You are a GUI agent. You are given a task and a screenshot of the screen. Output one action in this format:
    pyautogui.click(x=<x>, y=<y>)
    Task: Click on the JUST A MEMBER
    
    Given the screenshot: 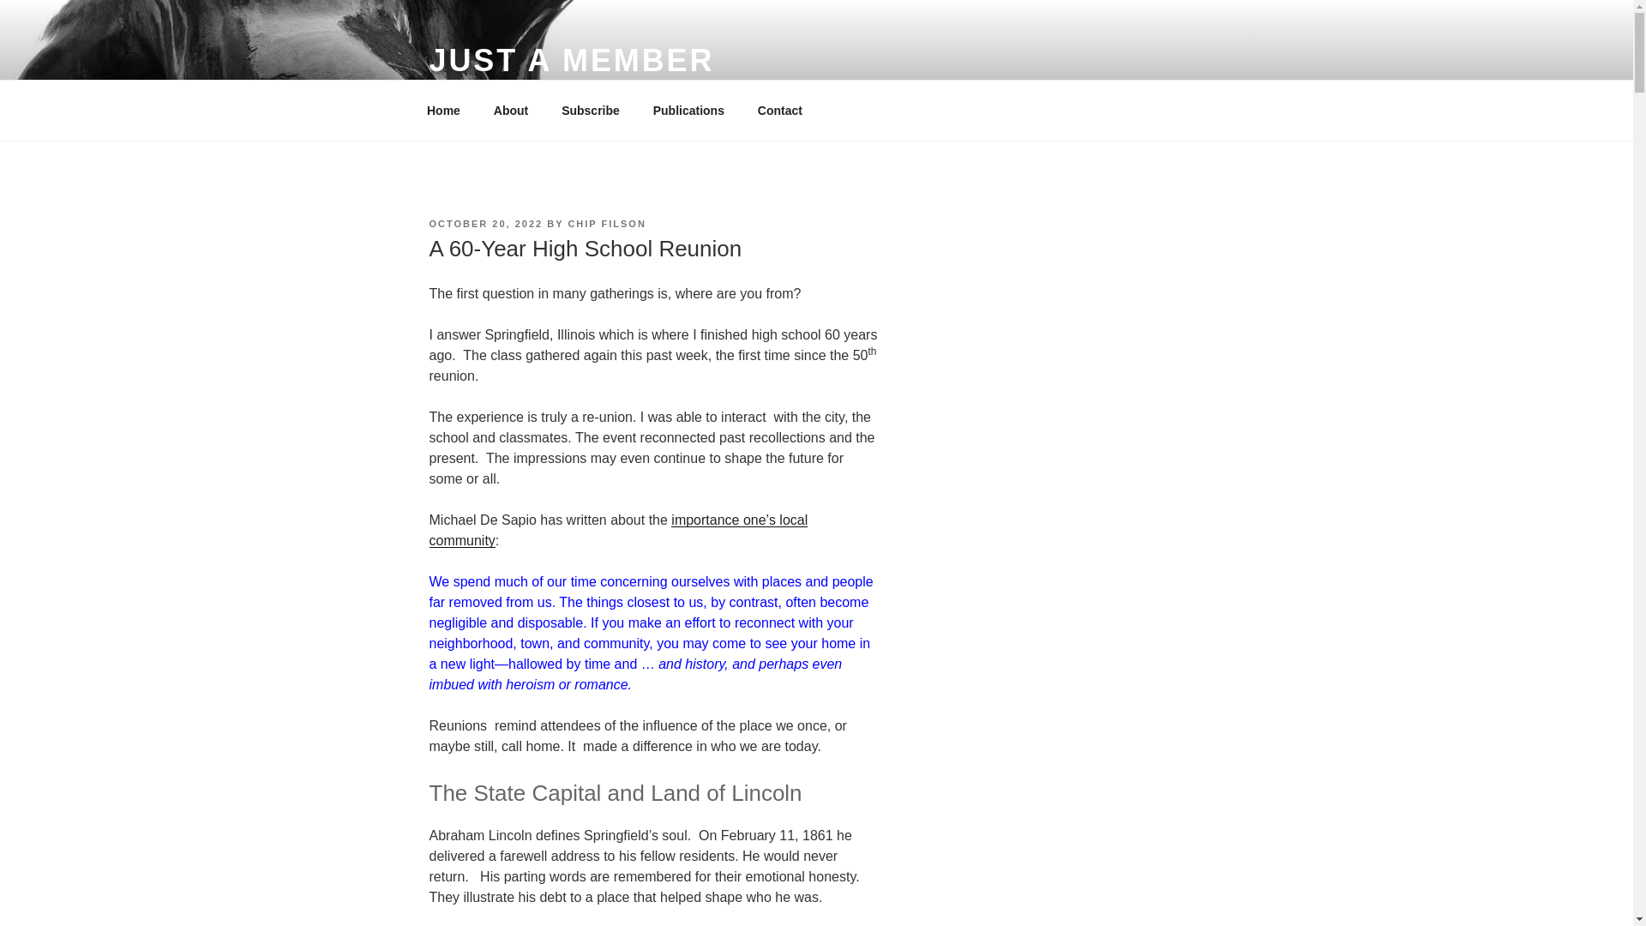 What is the action you would take?
    pyautogui.click(x=571, y=60)
    